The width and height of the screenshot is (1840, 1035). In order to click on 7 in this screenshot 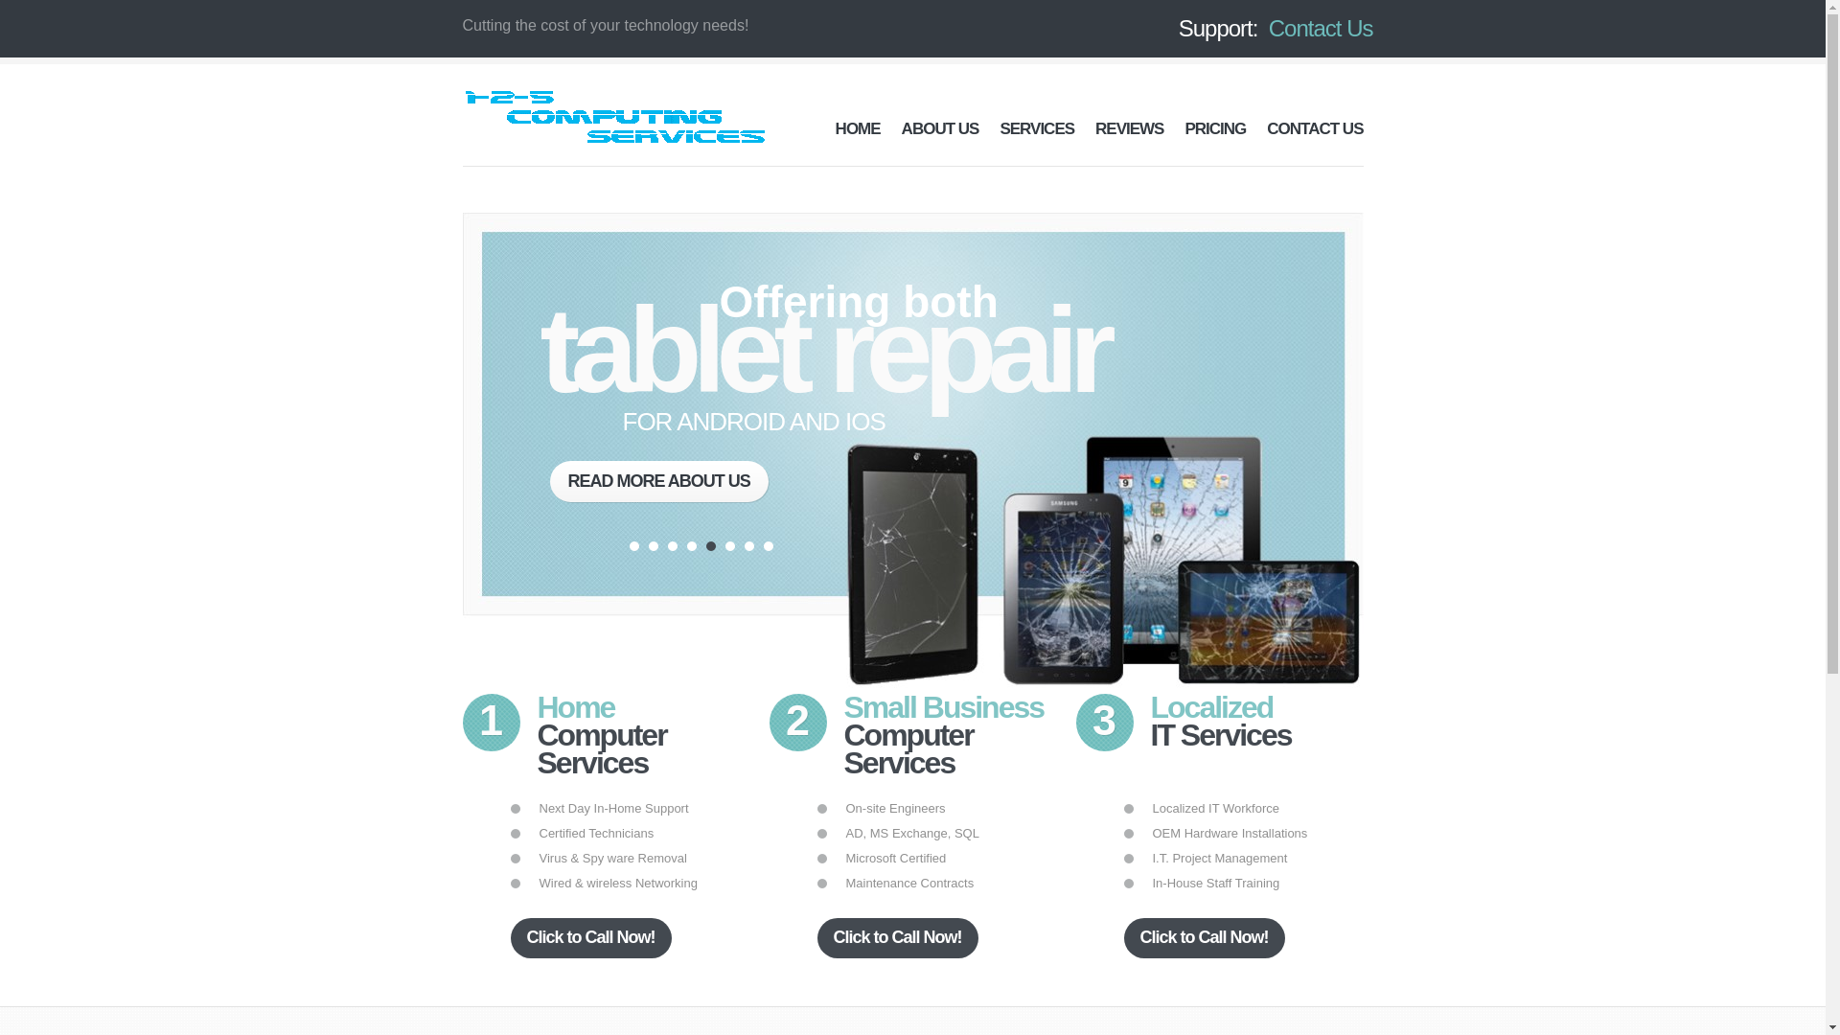, I will do `click(748, 546)`.